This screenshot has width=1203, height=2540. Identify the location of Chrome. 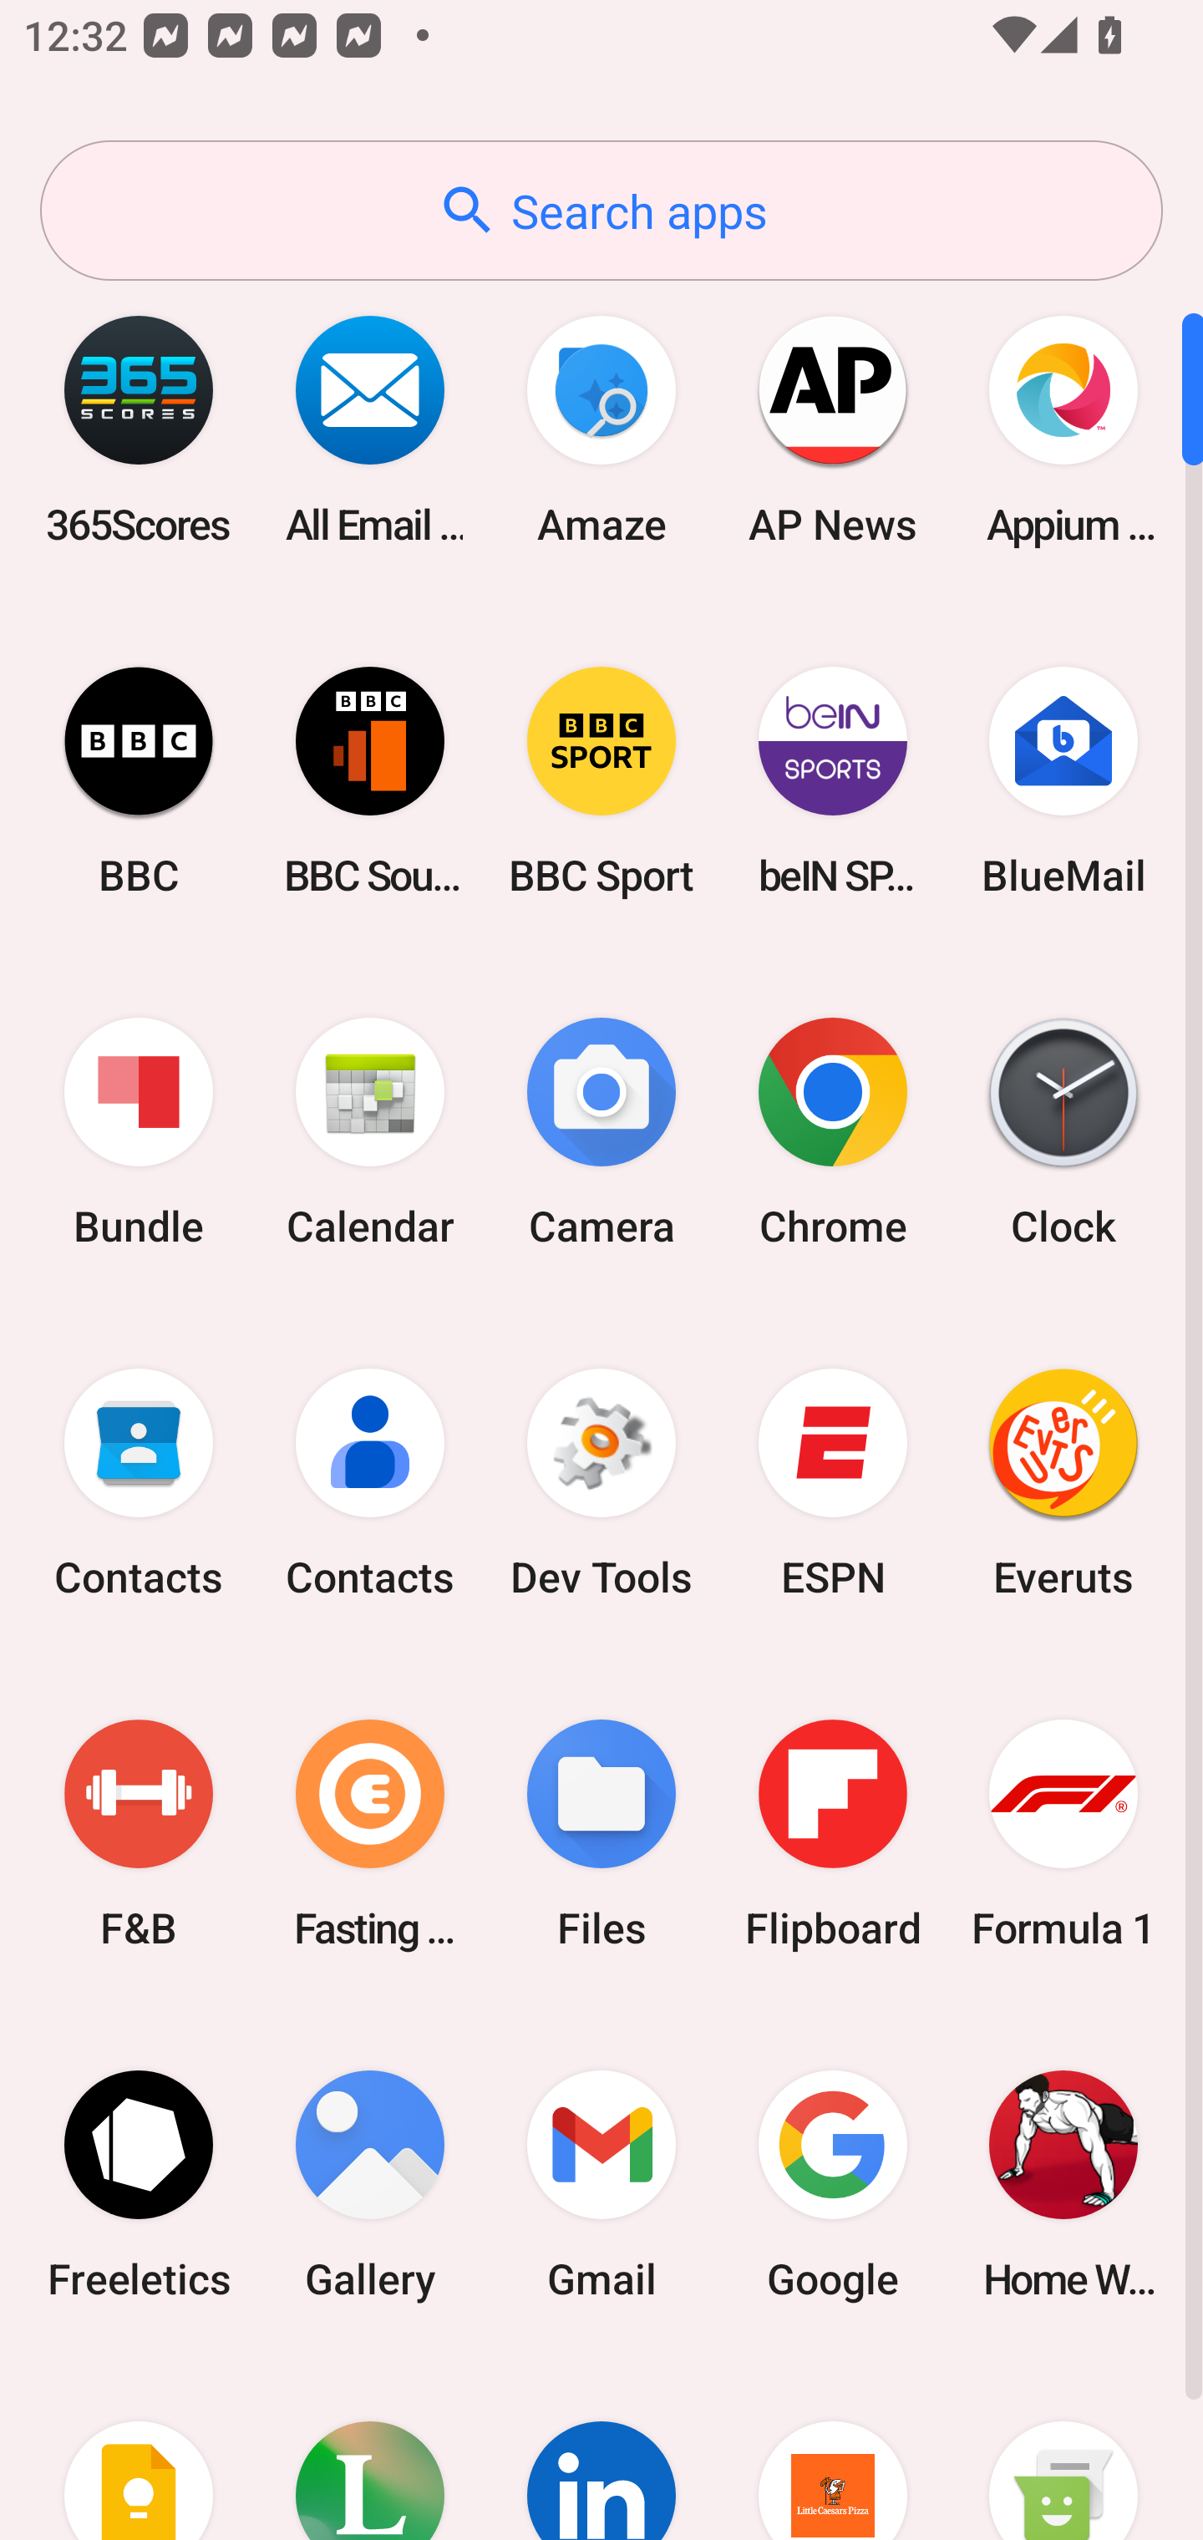
(832, 1133).